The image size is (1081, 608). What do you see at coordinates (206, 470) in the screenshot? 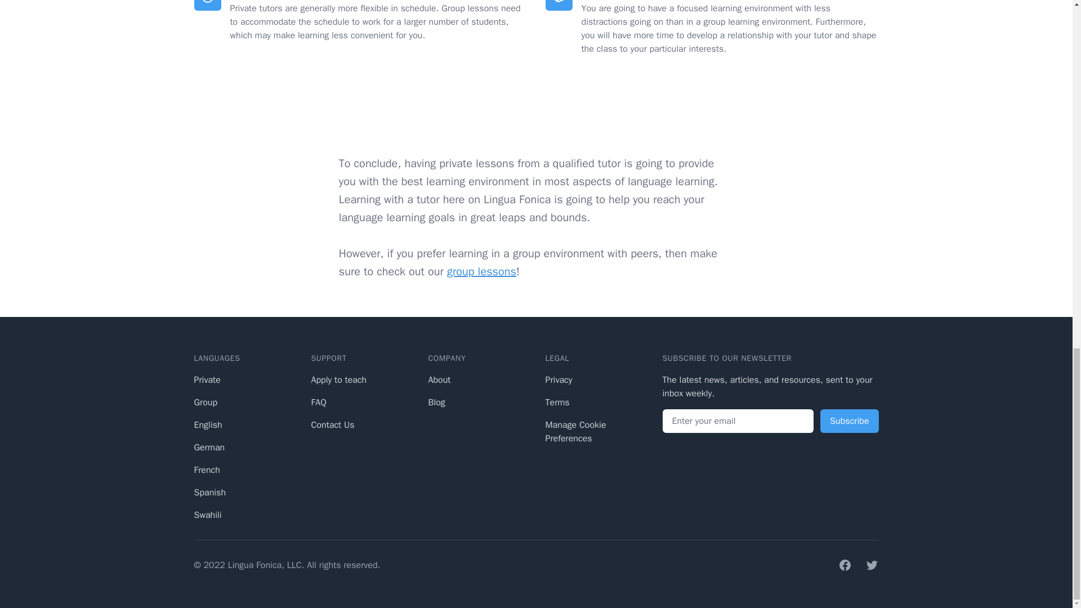
I see `French` at bounding box center [206, 470].